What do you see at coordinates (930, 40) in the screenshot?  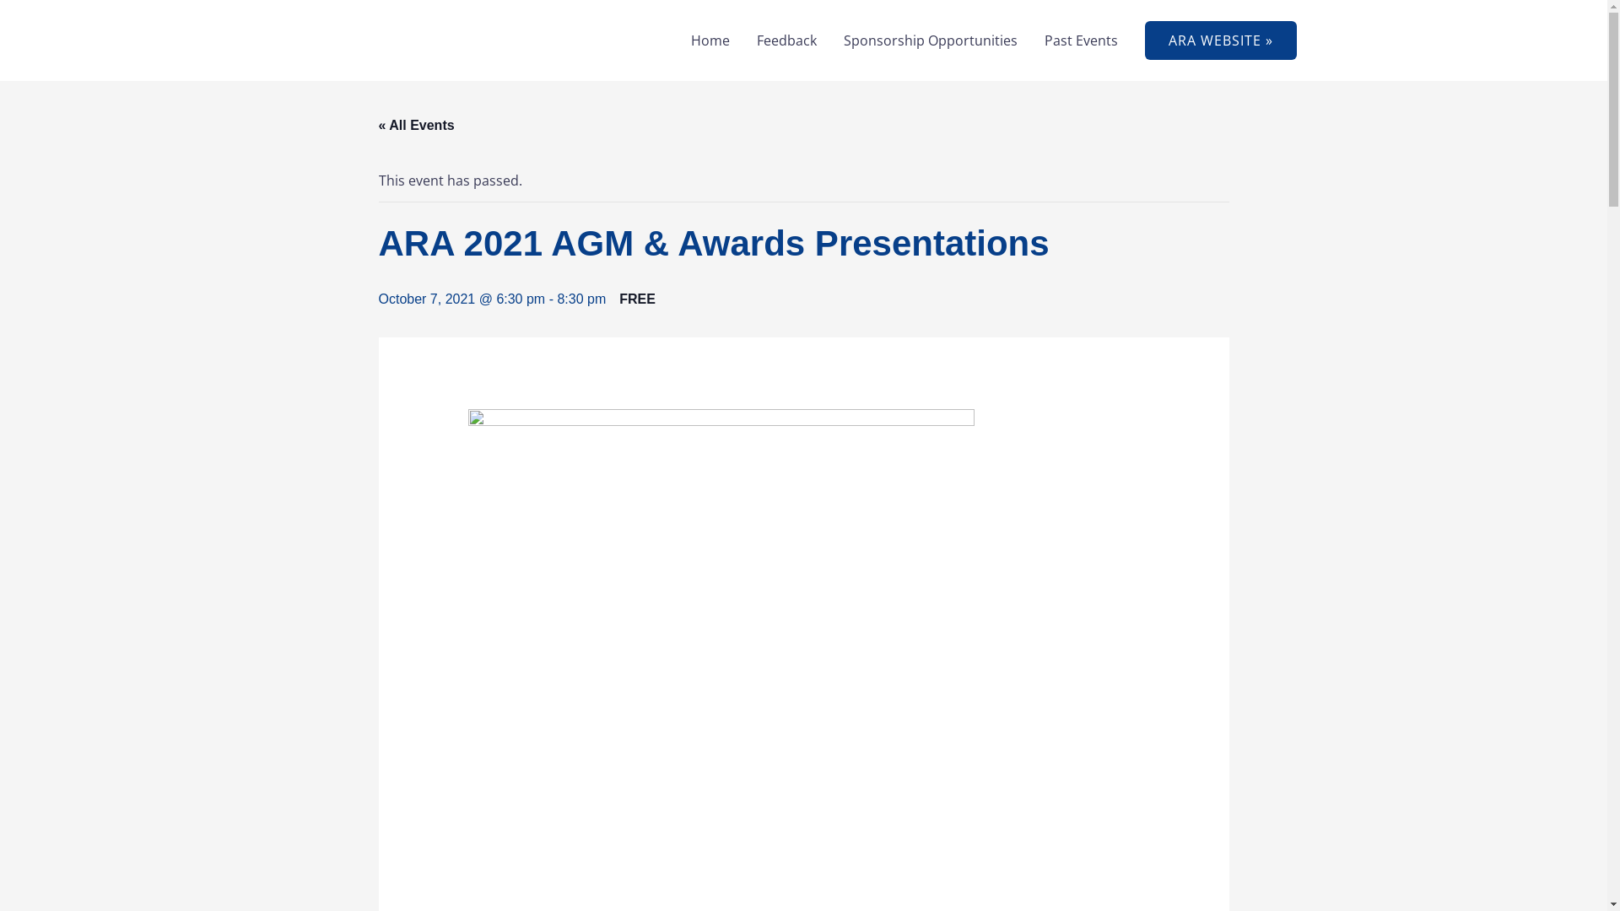 I see `Sponsorship Opportunities` at bounding box center [930, 40].